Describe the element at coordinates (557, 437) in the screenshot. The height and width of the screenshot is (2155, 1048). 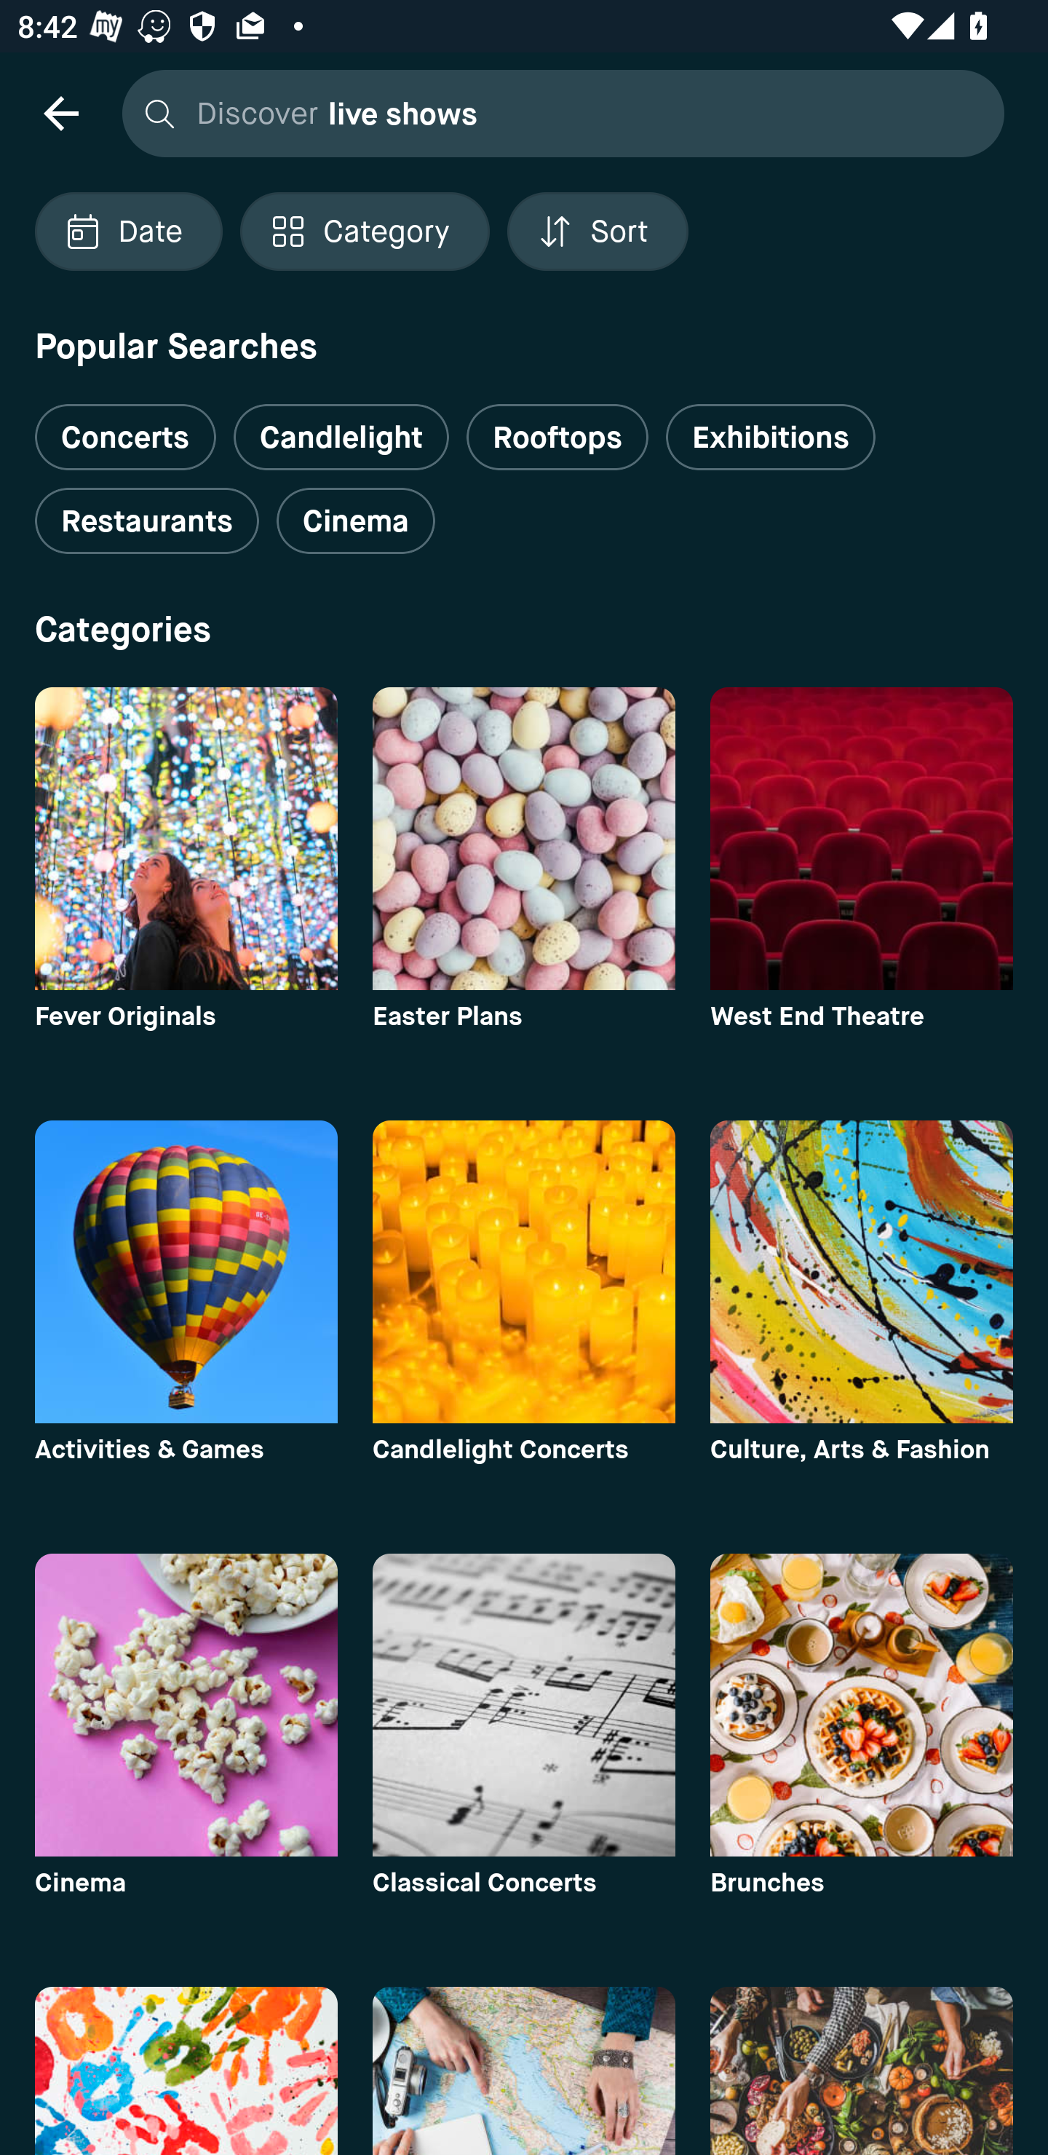
I see `Rooftops` at that location.